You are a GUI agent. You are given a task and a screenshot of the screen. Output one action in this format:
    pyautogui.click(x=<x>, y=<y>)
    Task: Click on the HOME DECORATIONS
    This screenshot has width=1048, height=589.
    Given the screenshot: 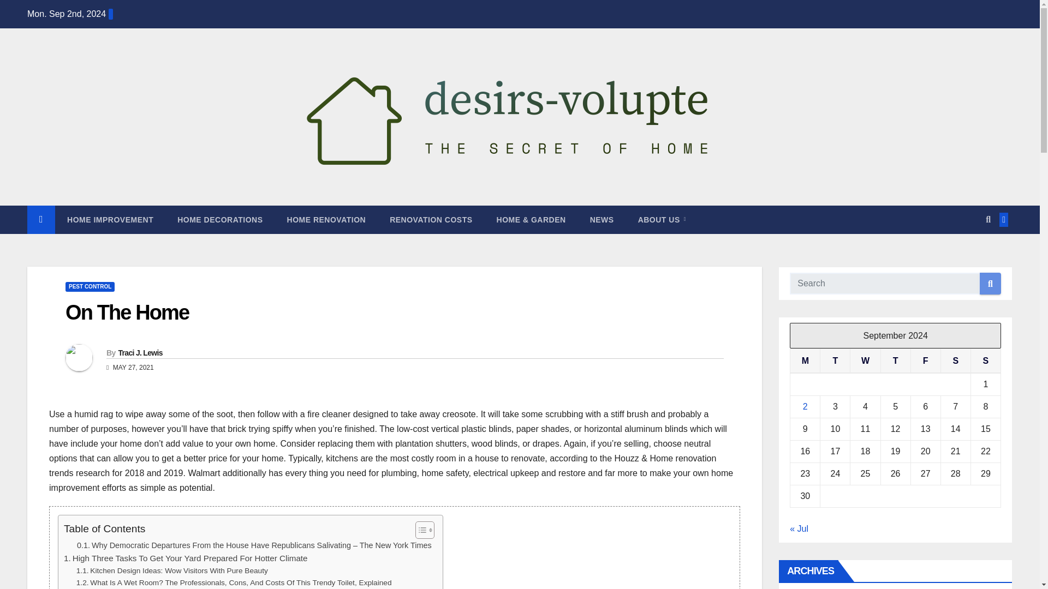 What is the action you would take?
    pyautogui.click(x=220, y=219)
    